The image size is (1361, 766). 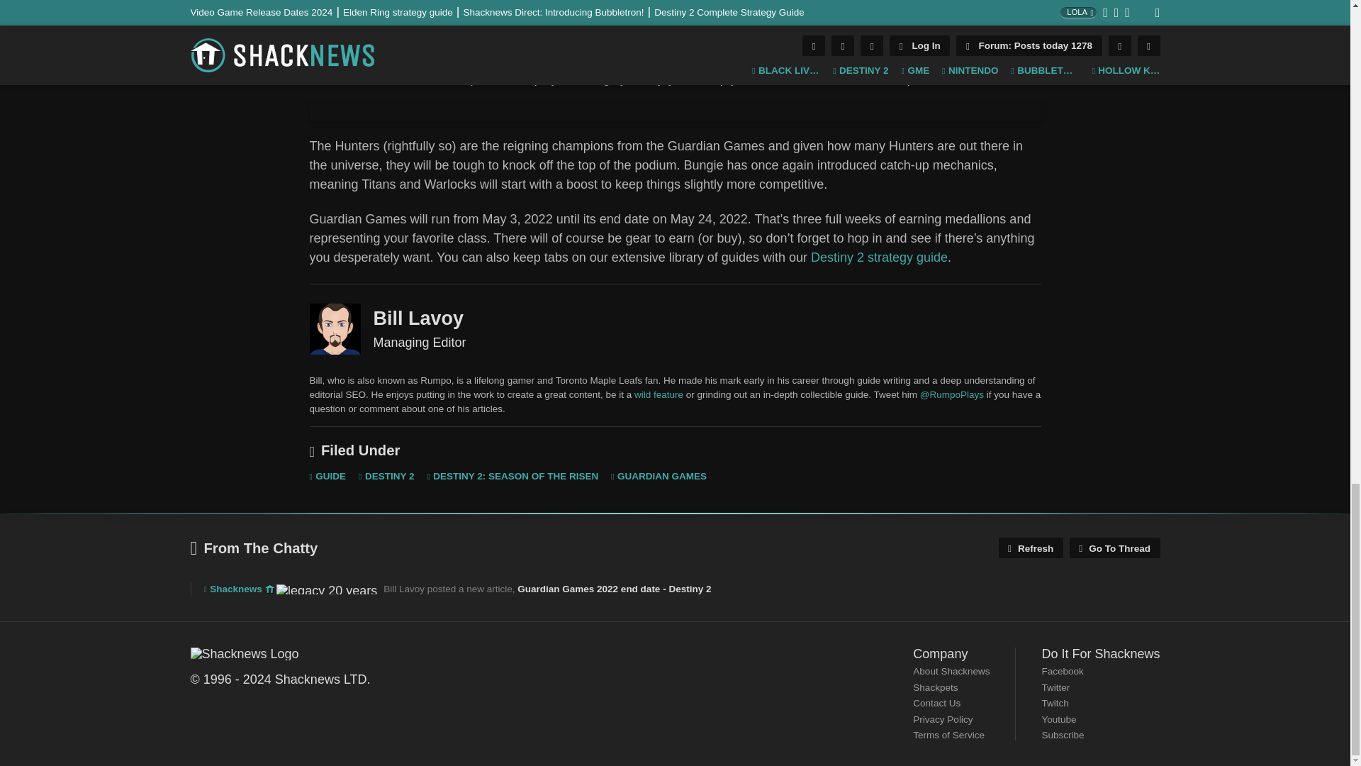 What do you see at coordinates (326, 589) in the screenshot?
I see `legacy 20 years` at bounding box center [326, 589].